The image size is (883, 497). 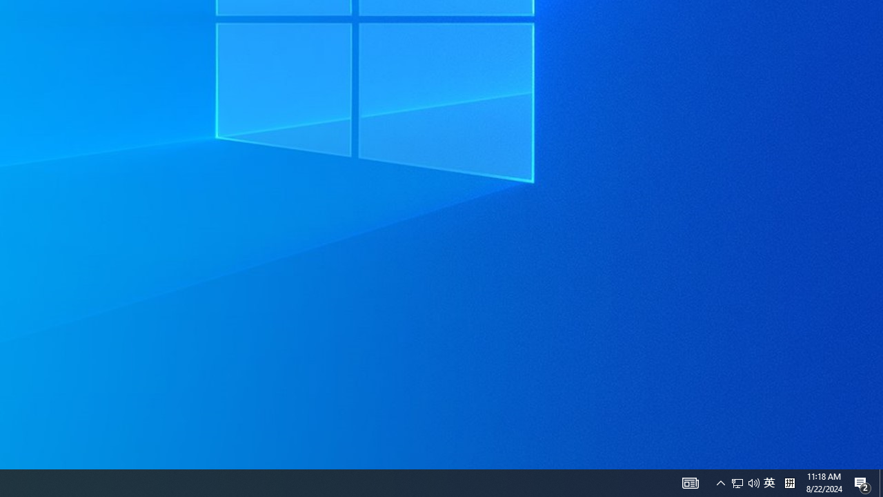 I want to click on Q2790: 100%, so click(x=753, y=483).